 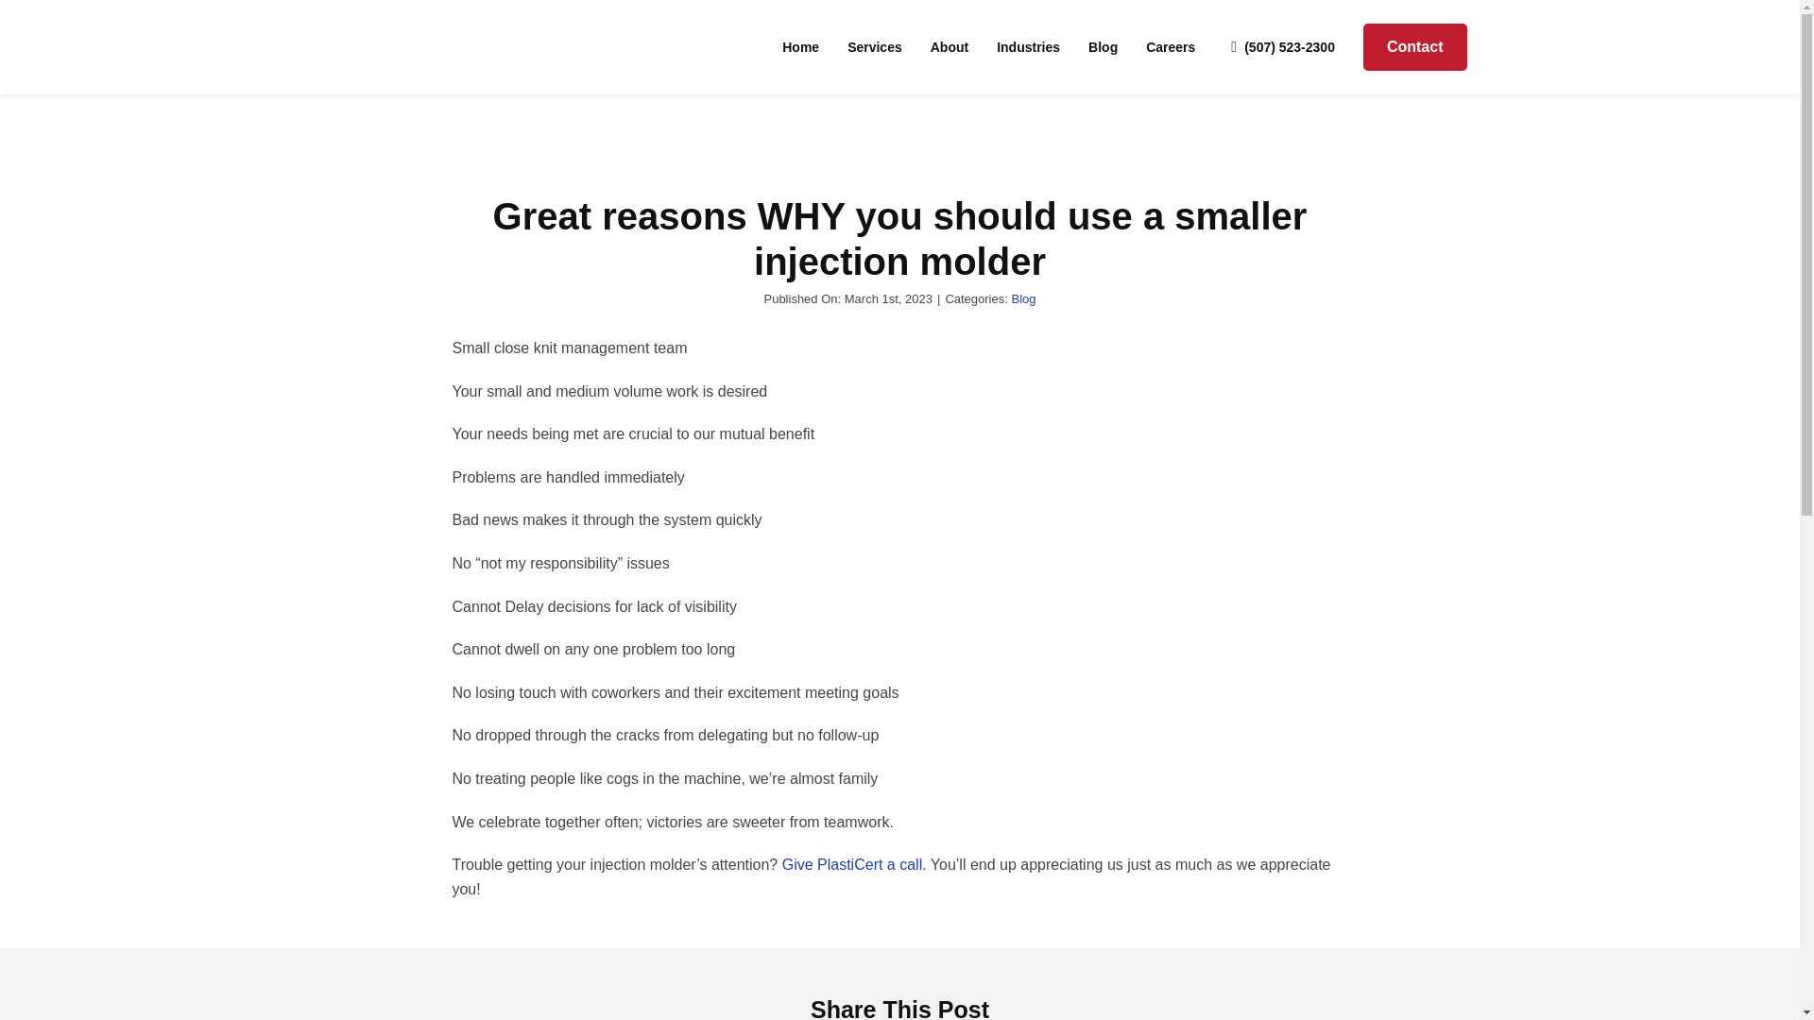 I want to click on Careers, so click(x=1171, y=46).